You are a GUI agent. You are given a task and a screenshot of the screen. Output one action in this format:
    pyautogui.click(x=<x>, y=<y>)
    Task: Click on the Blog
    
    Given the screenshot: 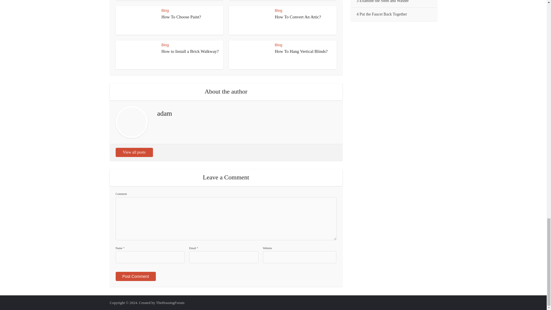 What is the action you would take?
    pyautogui.click(x=165, y=10)
    